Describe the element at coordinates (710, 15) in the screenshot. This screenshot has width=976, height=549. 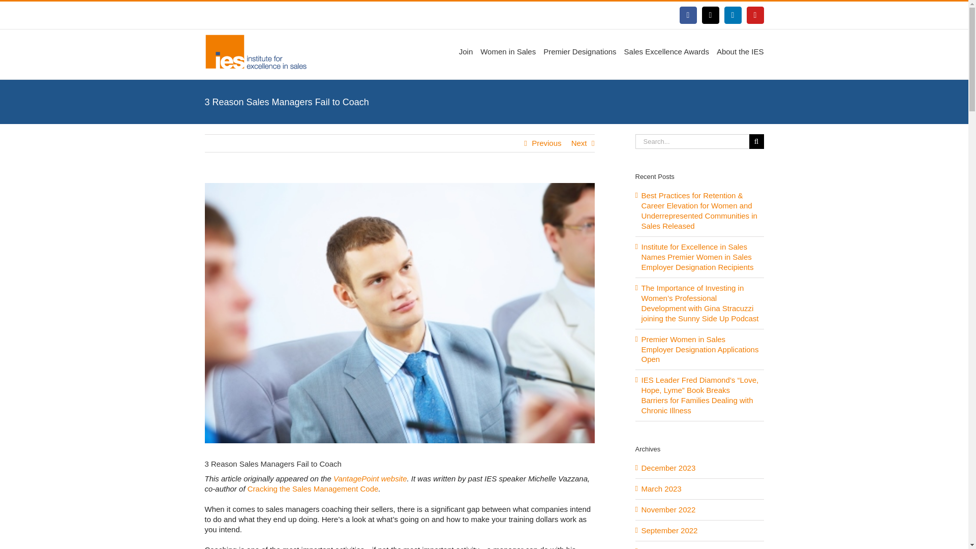
I see `X` at that location.